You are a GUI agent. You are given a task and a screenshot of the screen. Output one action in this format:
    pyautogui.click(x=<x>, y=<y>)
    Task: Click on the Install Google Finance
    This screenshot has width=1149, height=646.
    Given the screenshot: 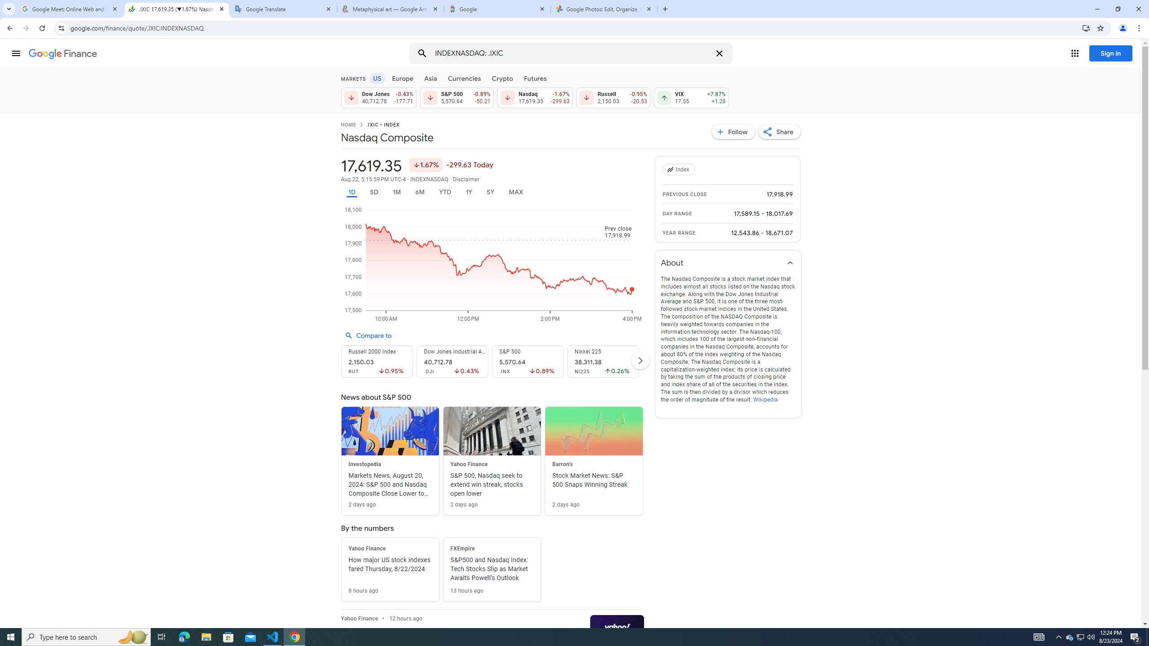 What is the action you would take?
    pyautogui.click(x=1086, y=28)
    